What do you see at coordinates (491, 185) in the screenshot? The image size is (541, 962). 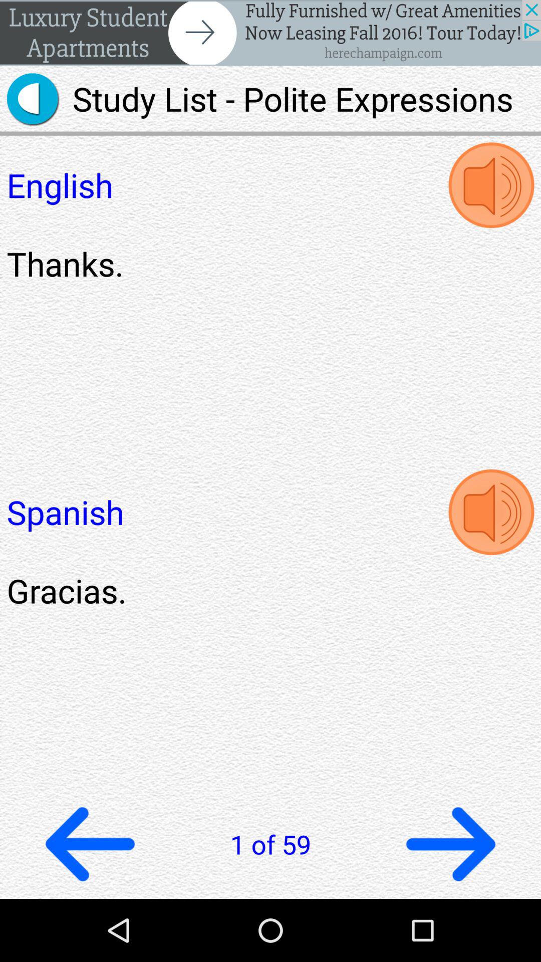 I see `speaker` at bounding box center [491, 185].